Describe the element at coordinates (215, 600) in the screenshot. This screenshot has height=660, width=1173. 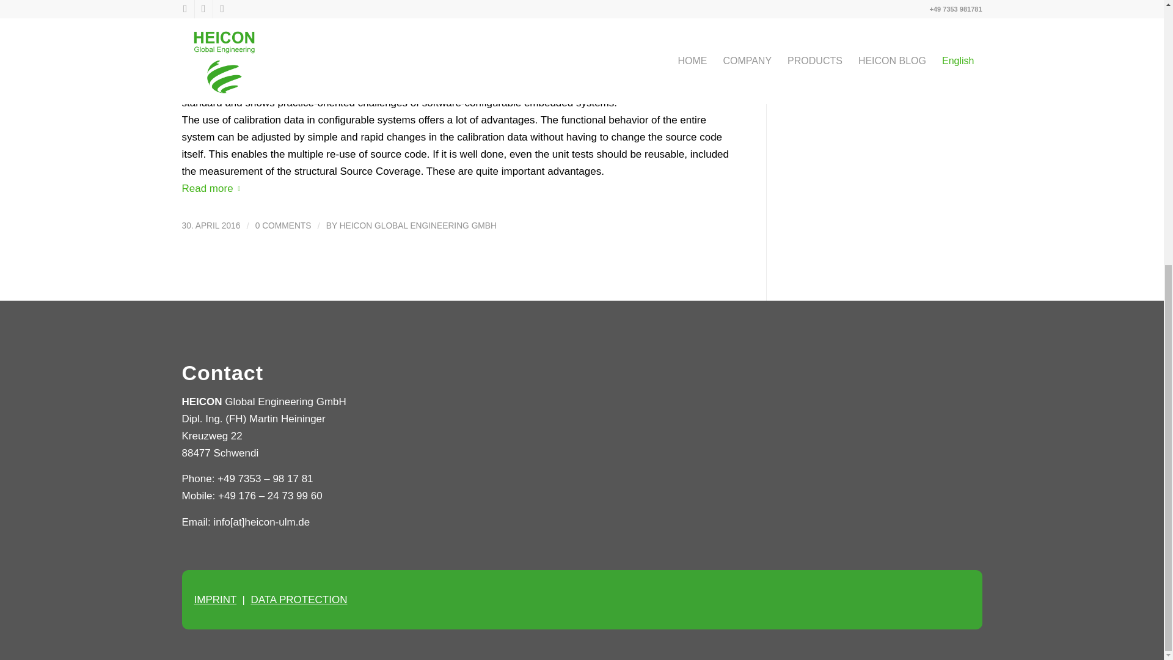
I see `IMPRINT` at that location.